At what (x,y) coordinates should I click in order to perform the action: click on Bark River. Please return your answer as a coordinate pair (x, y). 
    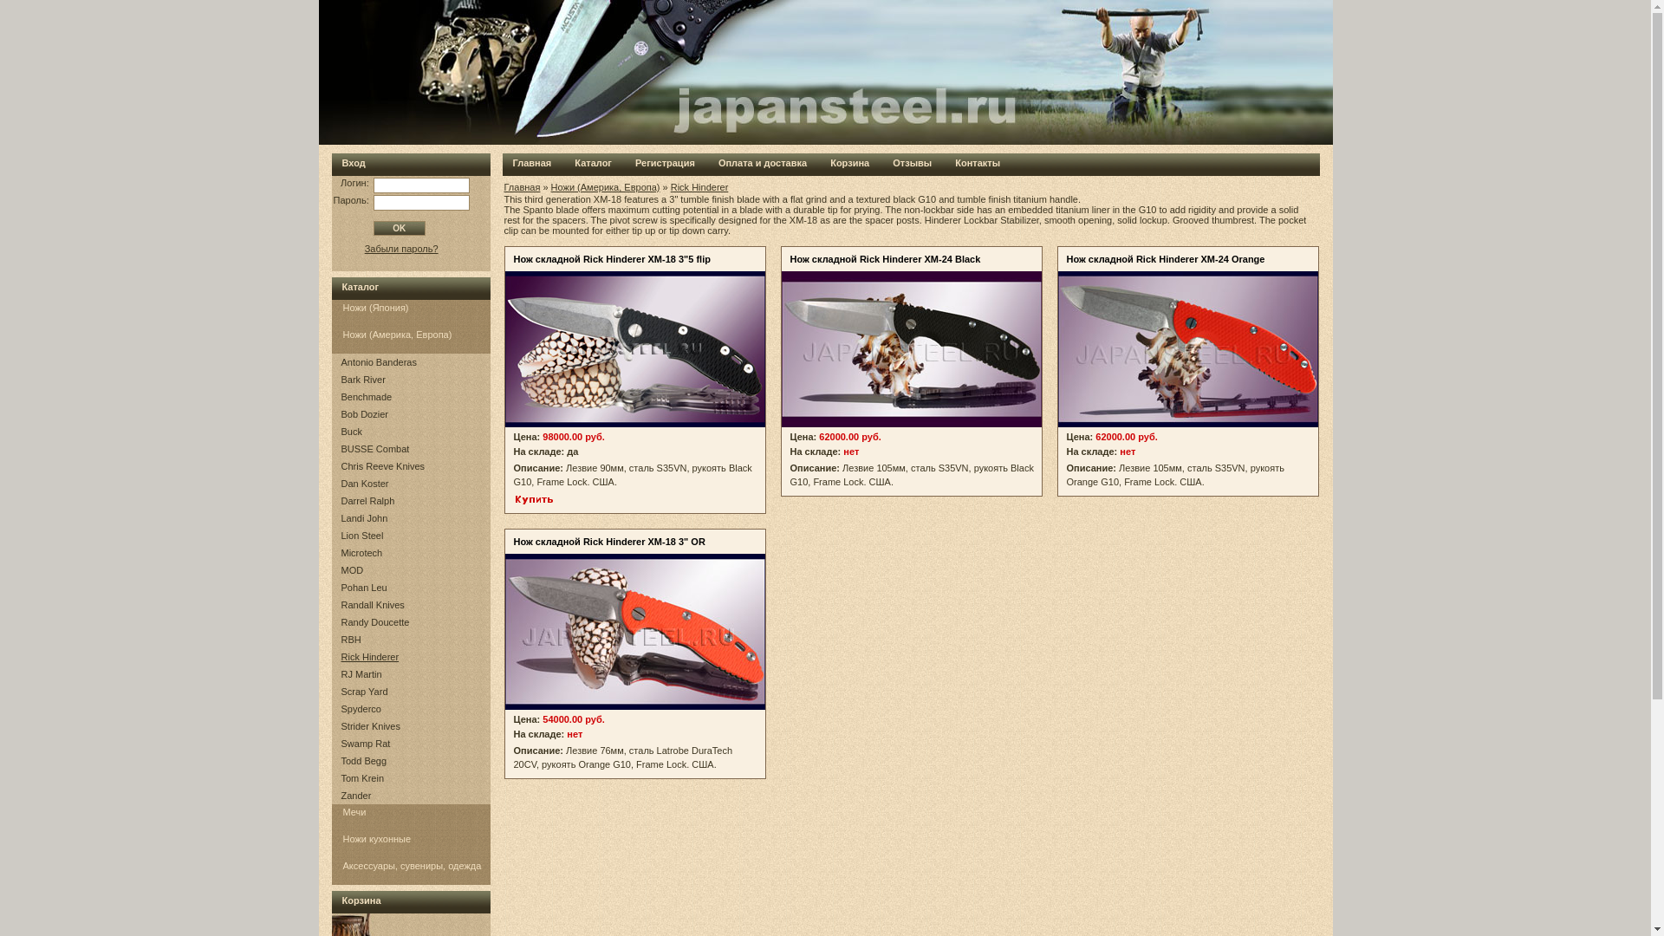
    Looking at the image, I should click on (363, 380).